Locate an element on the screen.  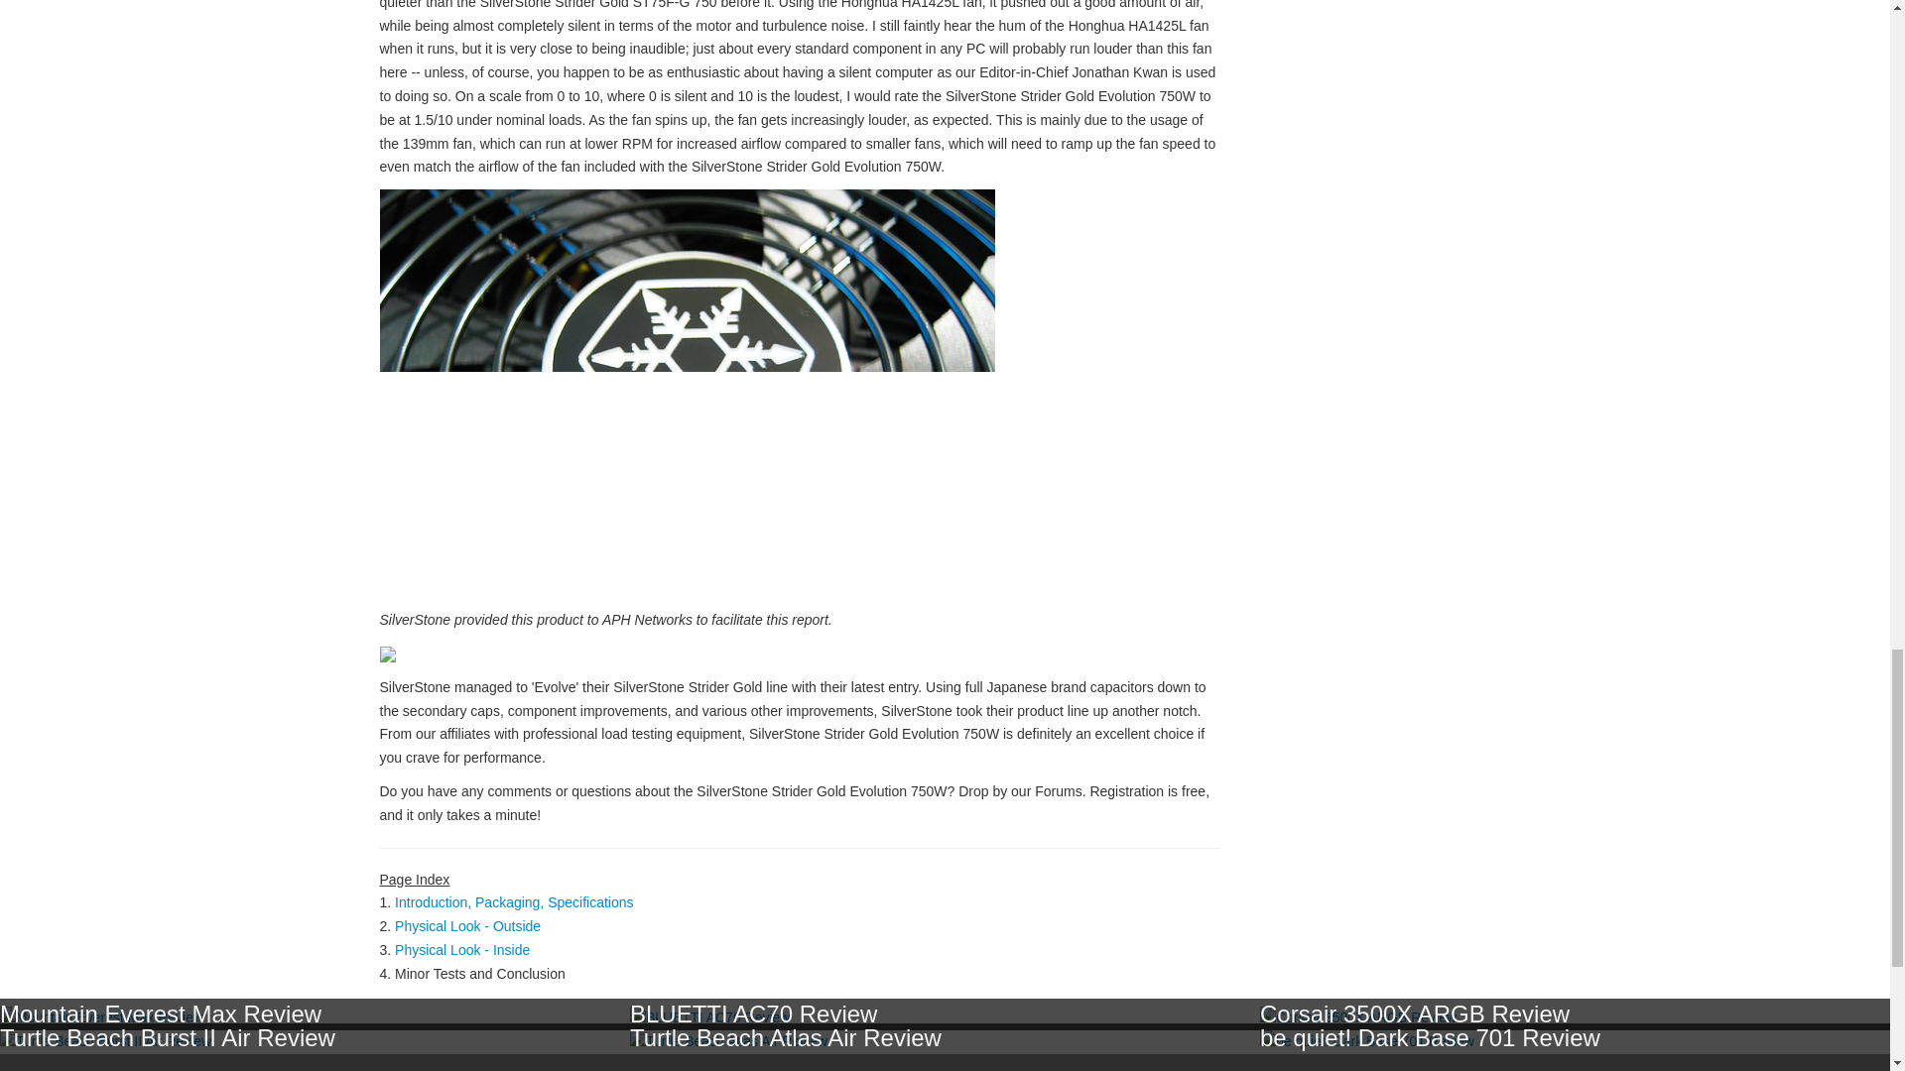
Introduction, Packaging, Specifications is located at coordinates (513, 902).